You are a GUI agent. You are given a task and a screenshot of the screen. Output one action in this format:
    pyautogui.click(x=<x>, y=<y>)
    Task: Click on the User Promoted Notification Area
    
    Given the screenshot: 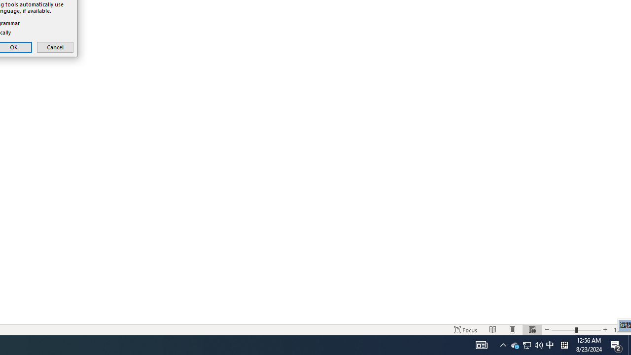 What is the action you would take?
    pyautogui.click(x=605, y=329)
    